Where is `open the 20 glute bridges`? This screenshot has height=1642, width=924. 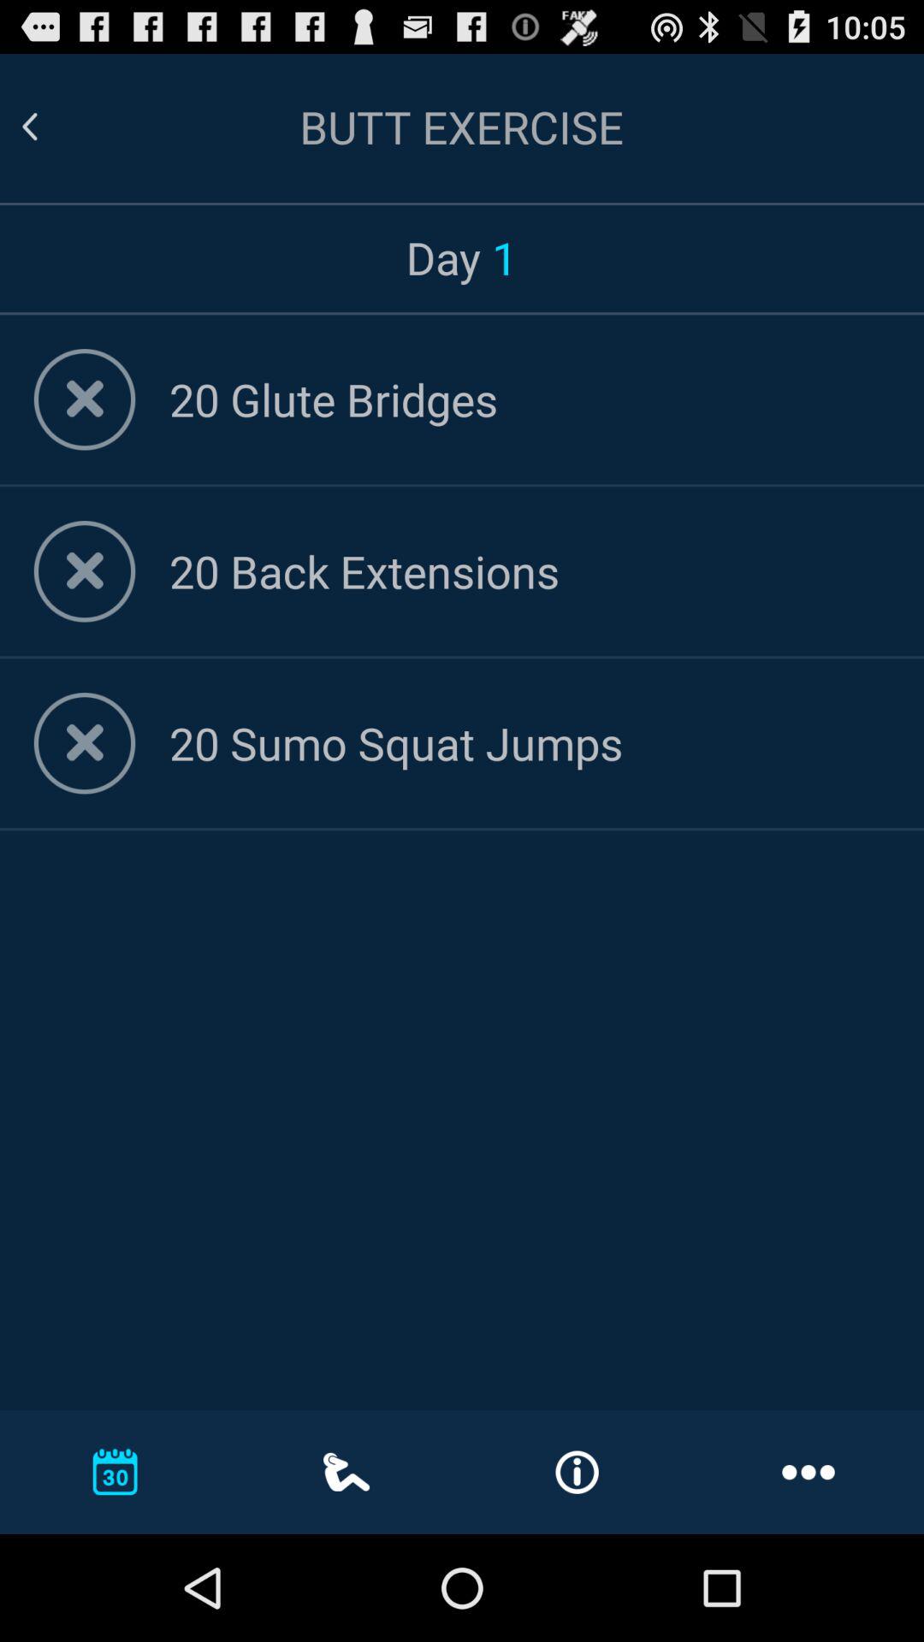
open the 20 glute bridges is located at coordinates (530, 399).